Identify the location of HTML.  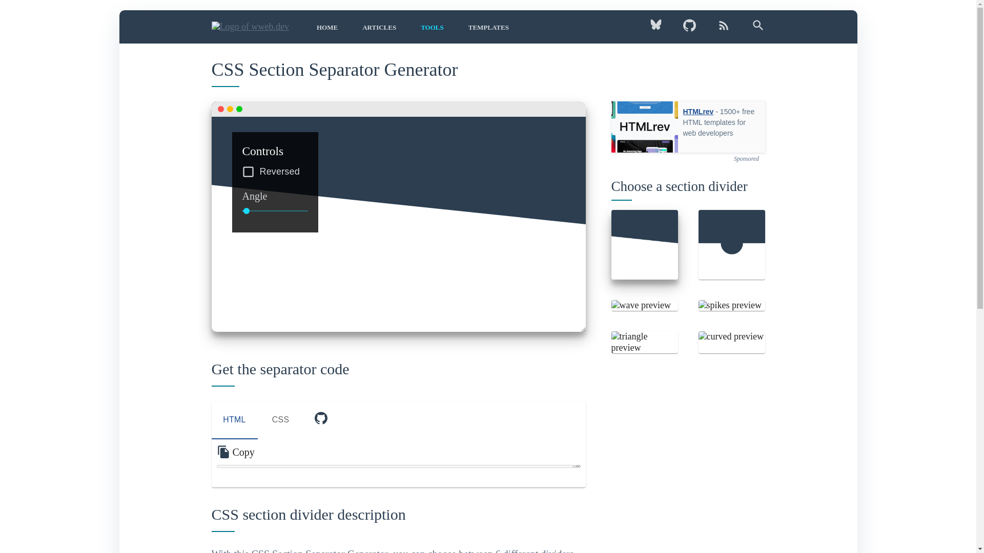
(234, 420).